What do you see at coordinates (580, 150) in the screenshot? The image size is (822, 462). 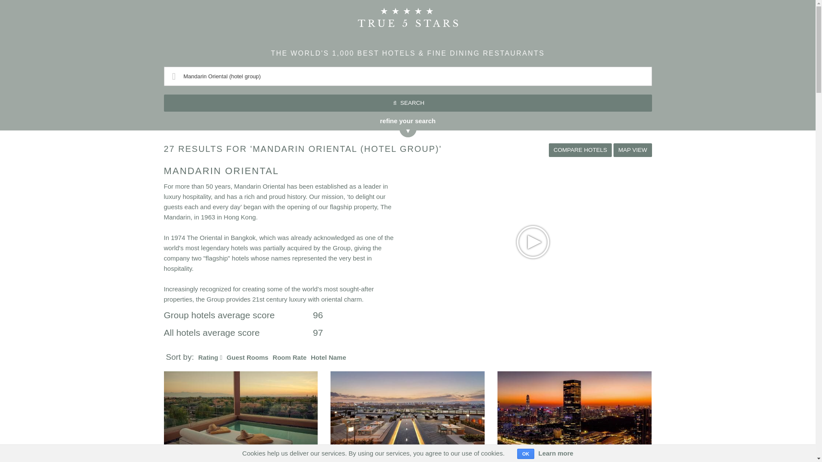 I see `COMPARE HOTELS` at bounding box center [580, 150].